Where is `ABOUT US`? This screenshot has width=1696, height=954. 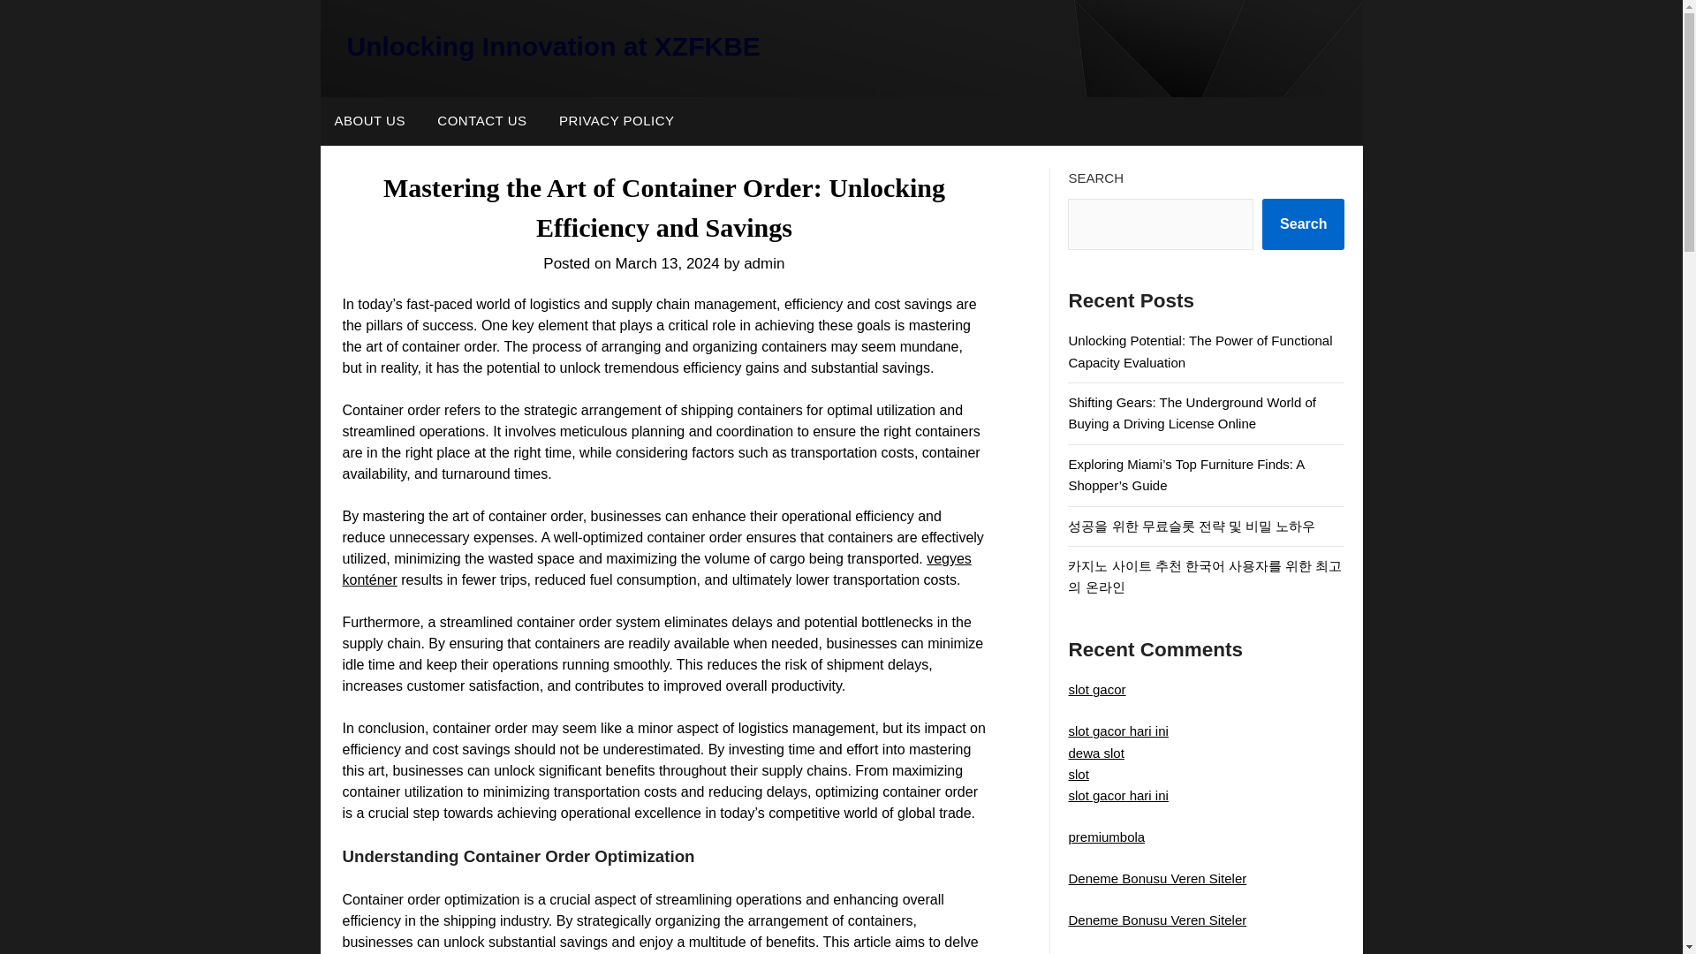
ABOUT US is located at coordinates (369, 121).